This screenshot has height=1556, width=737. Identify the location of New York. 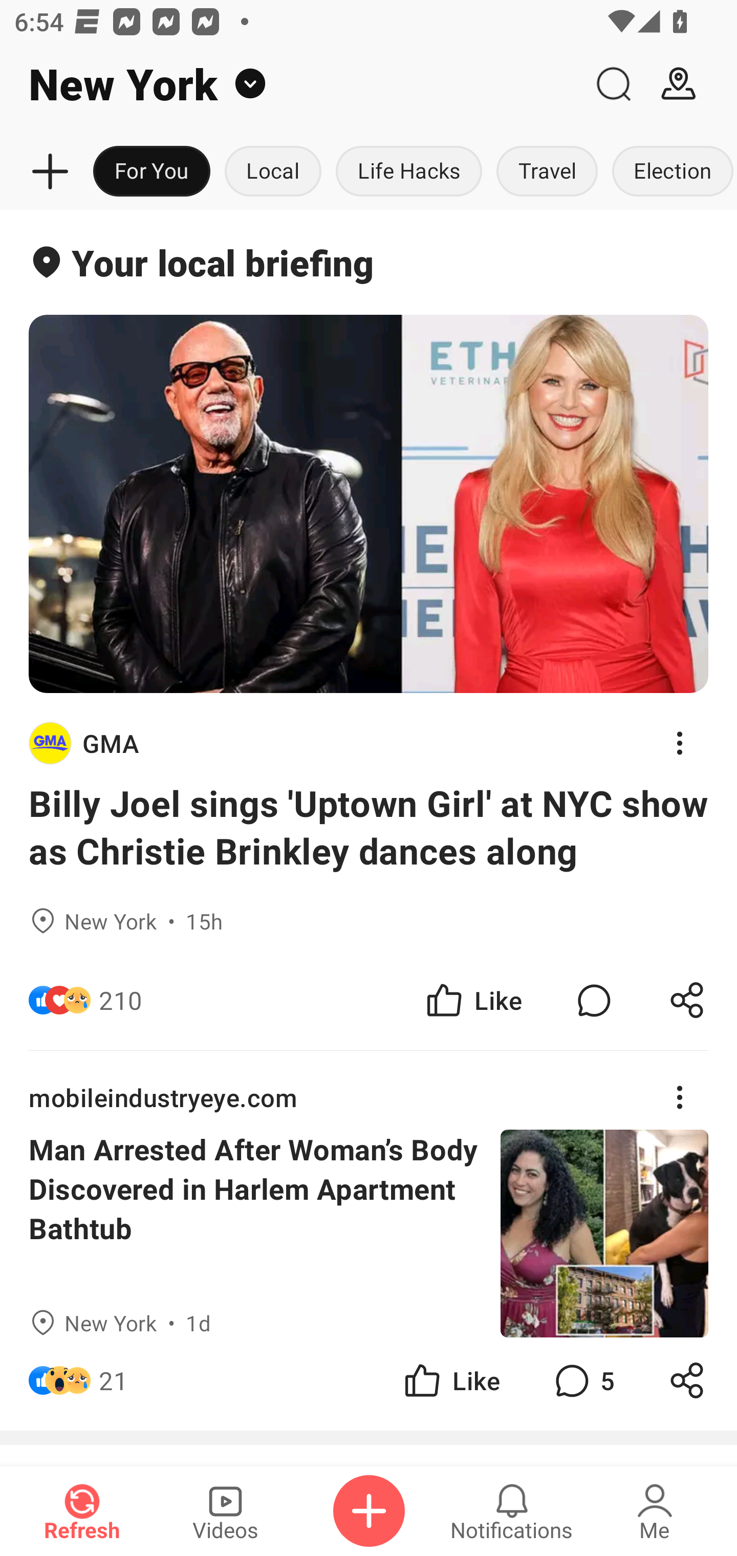
(290, 84).